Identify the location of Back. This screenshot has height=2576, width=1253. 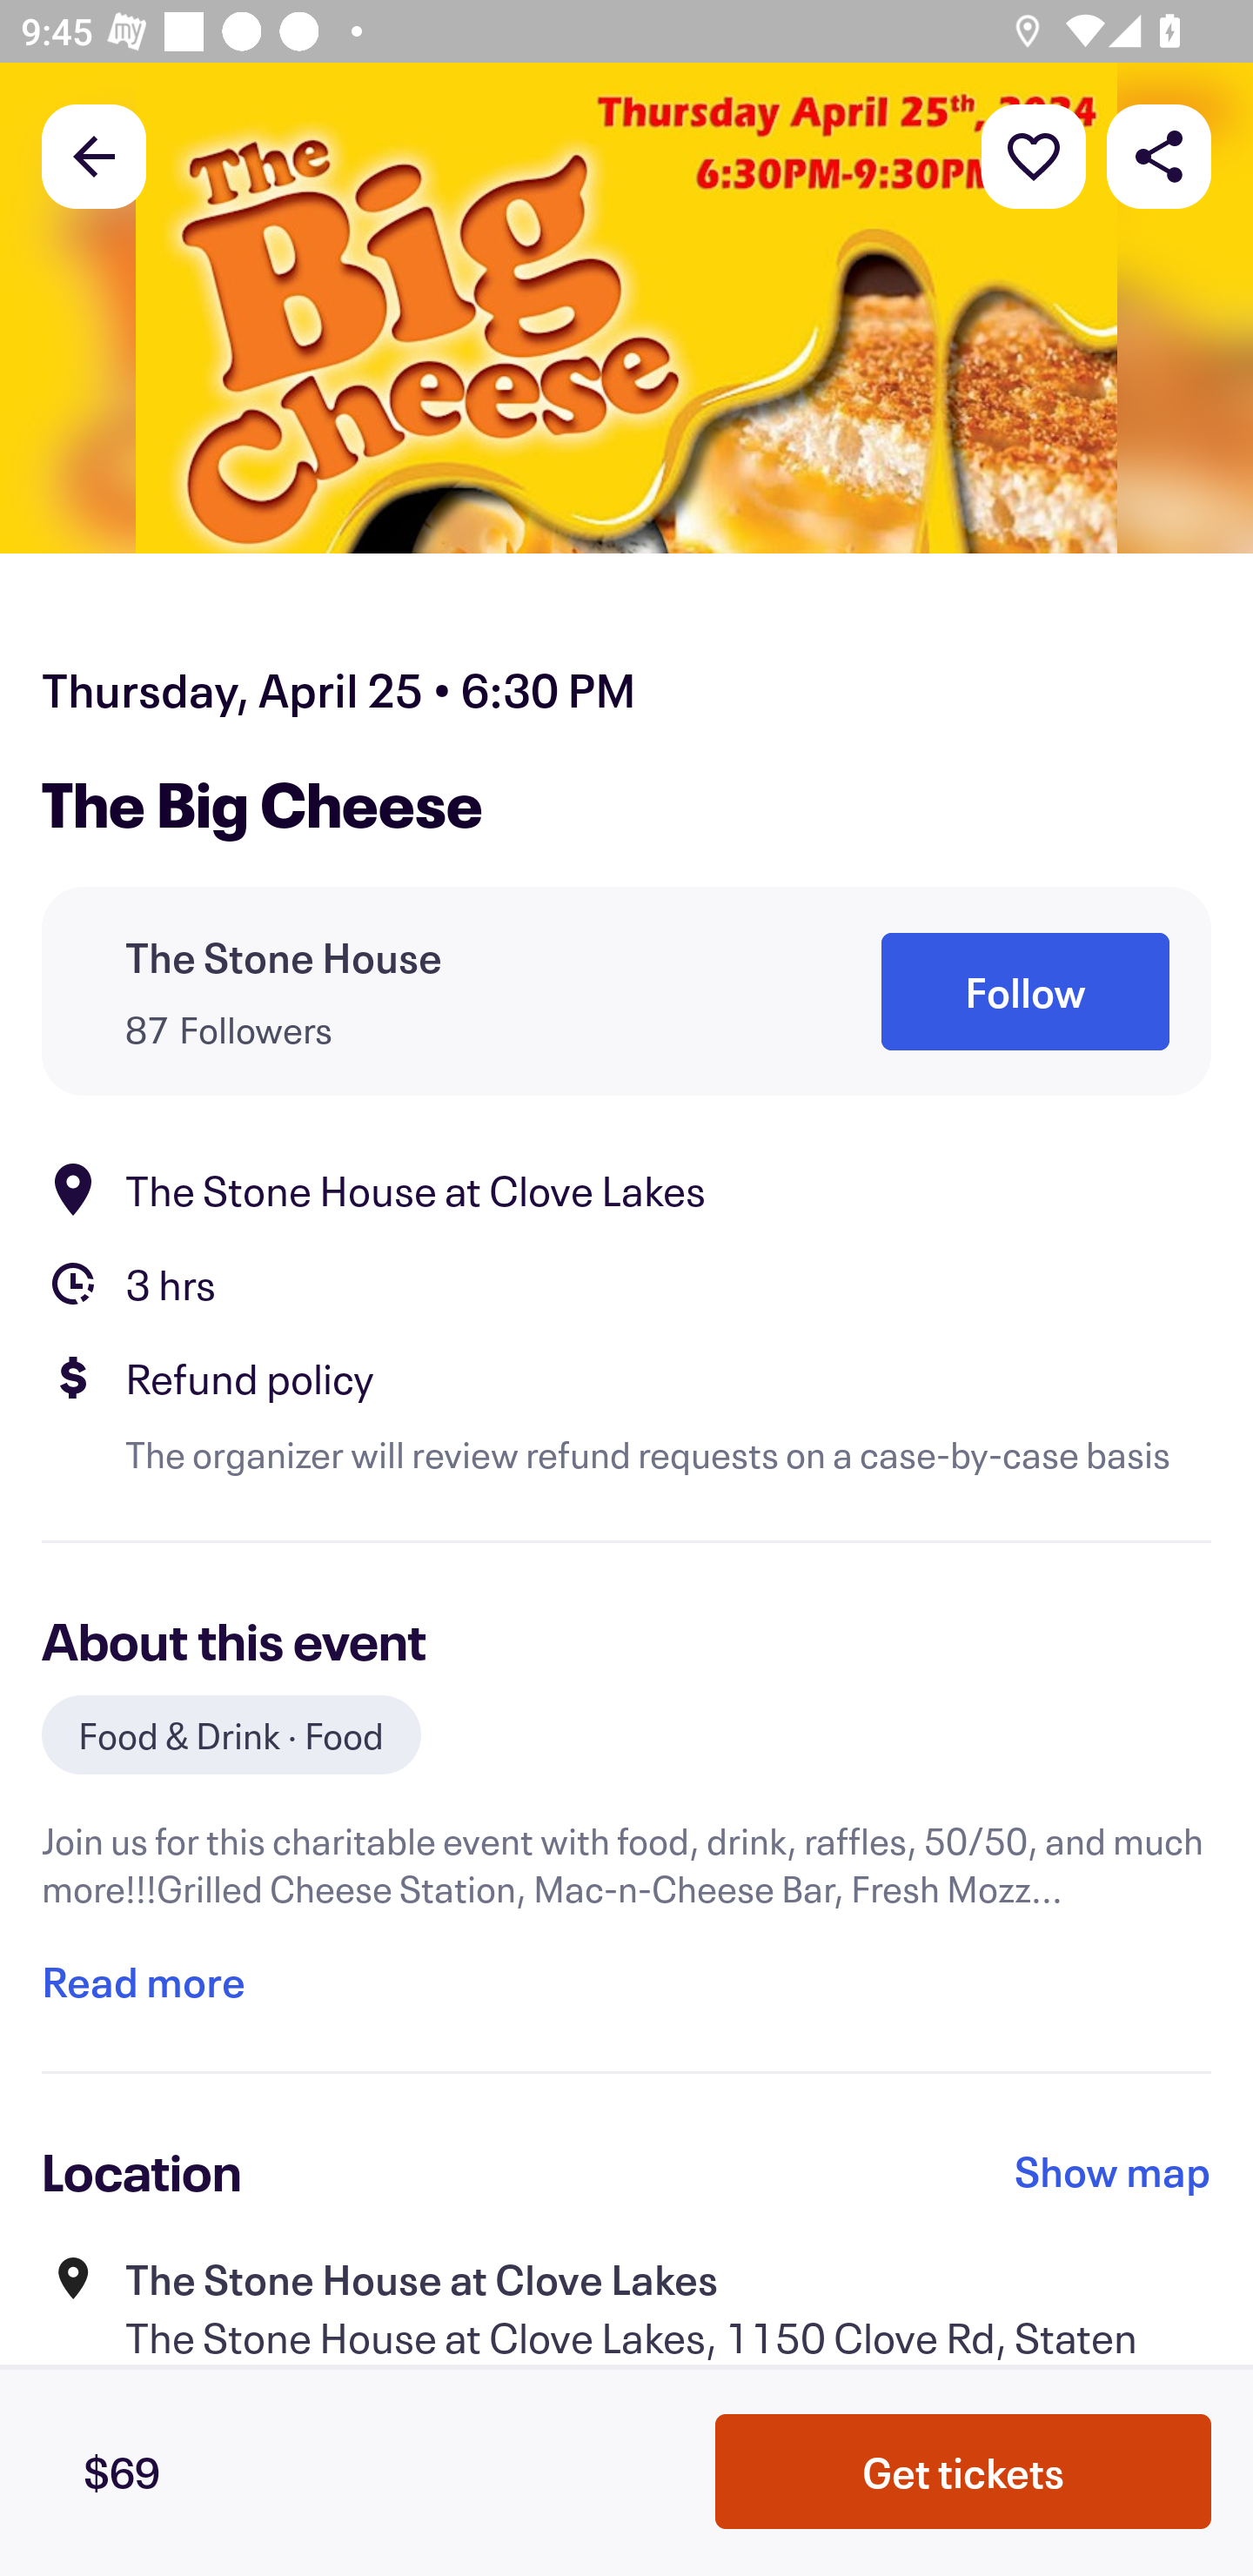
(94, 155).